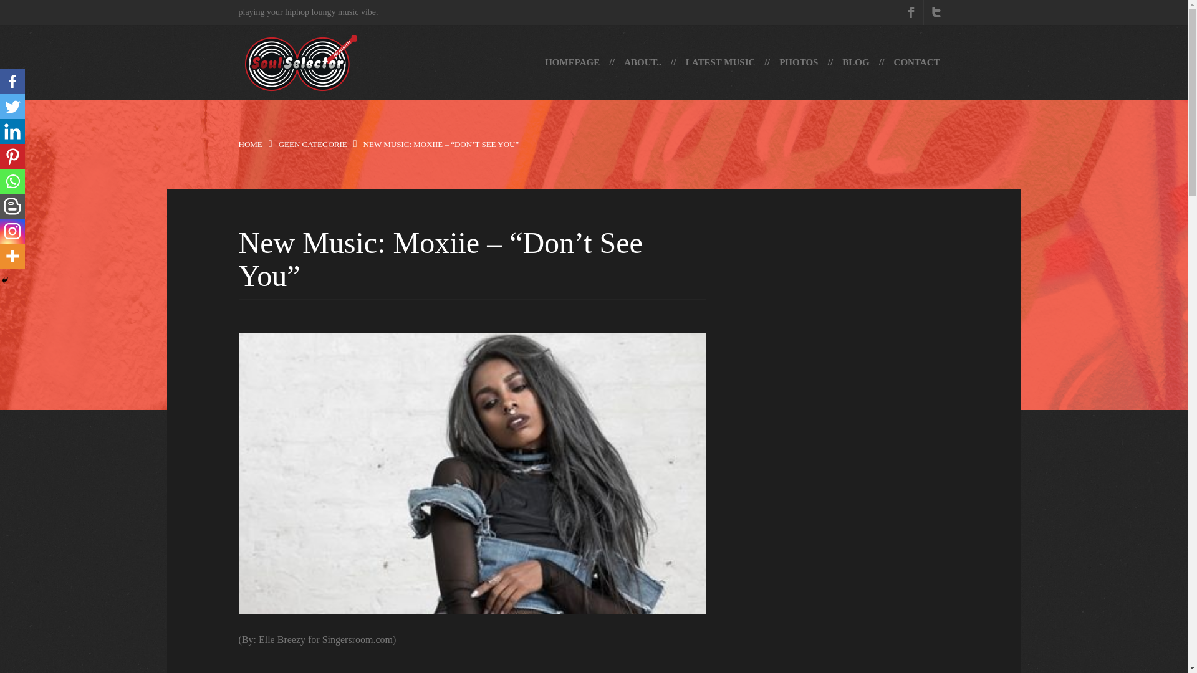 The height and width of the screenshot is (673, 1197). What do you see at coordinates (855, 62) in the screenshot?
I see `BLOG` at bounding box center [855, 62].